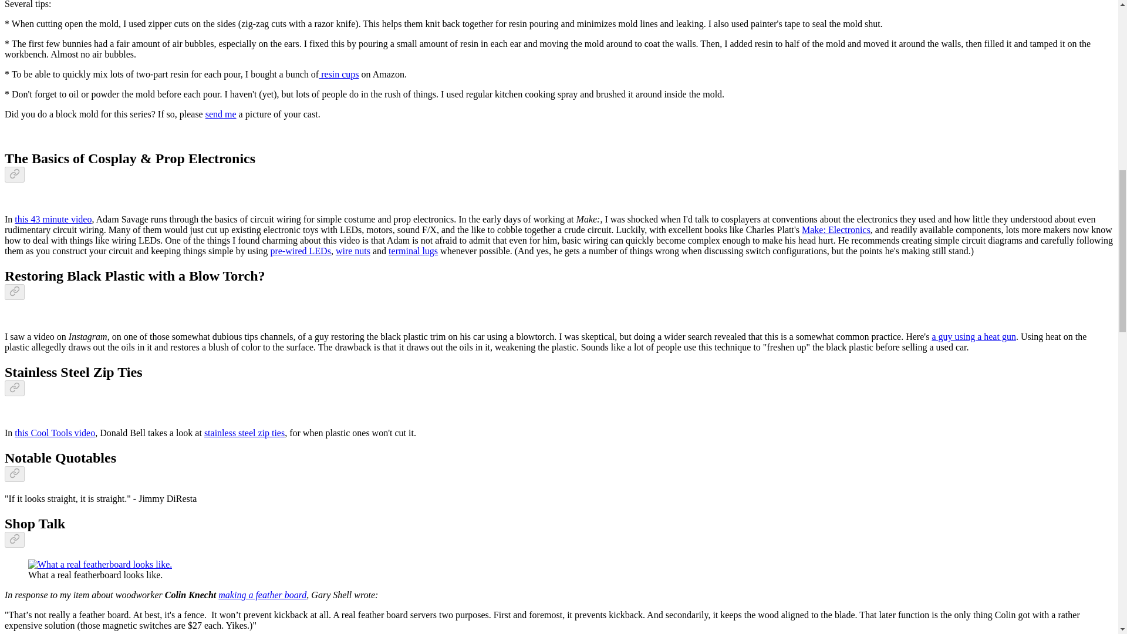 The image size is (1127, 634). What do you see at coordinates (301, 251) in the screenshot?
I see `pre-wired LEDs` at bounding box center [301, 251].